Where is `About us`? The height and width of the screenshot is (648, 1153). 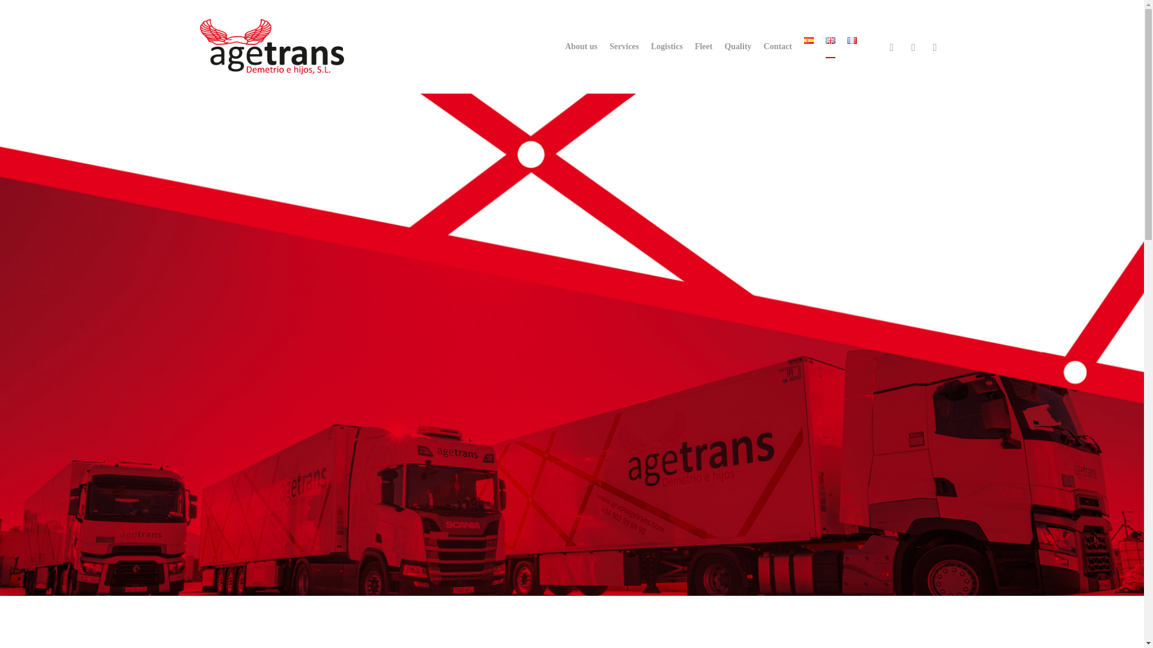 About us is located at coordinates (581, 47).